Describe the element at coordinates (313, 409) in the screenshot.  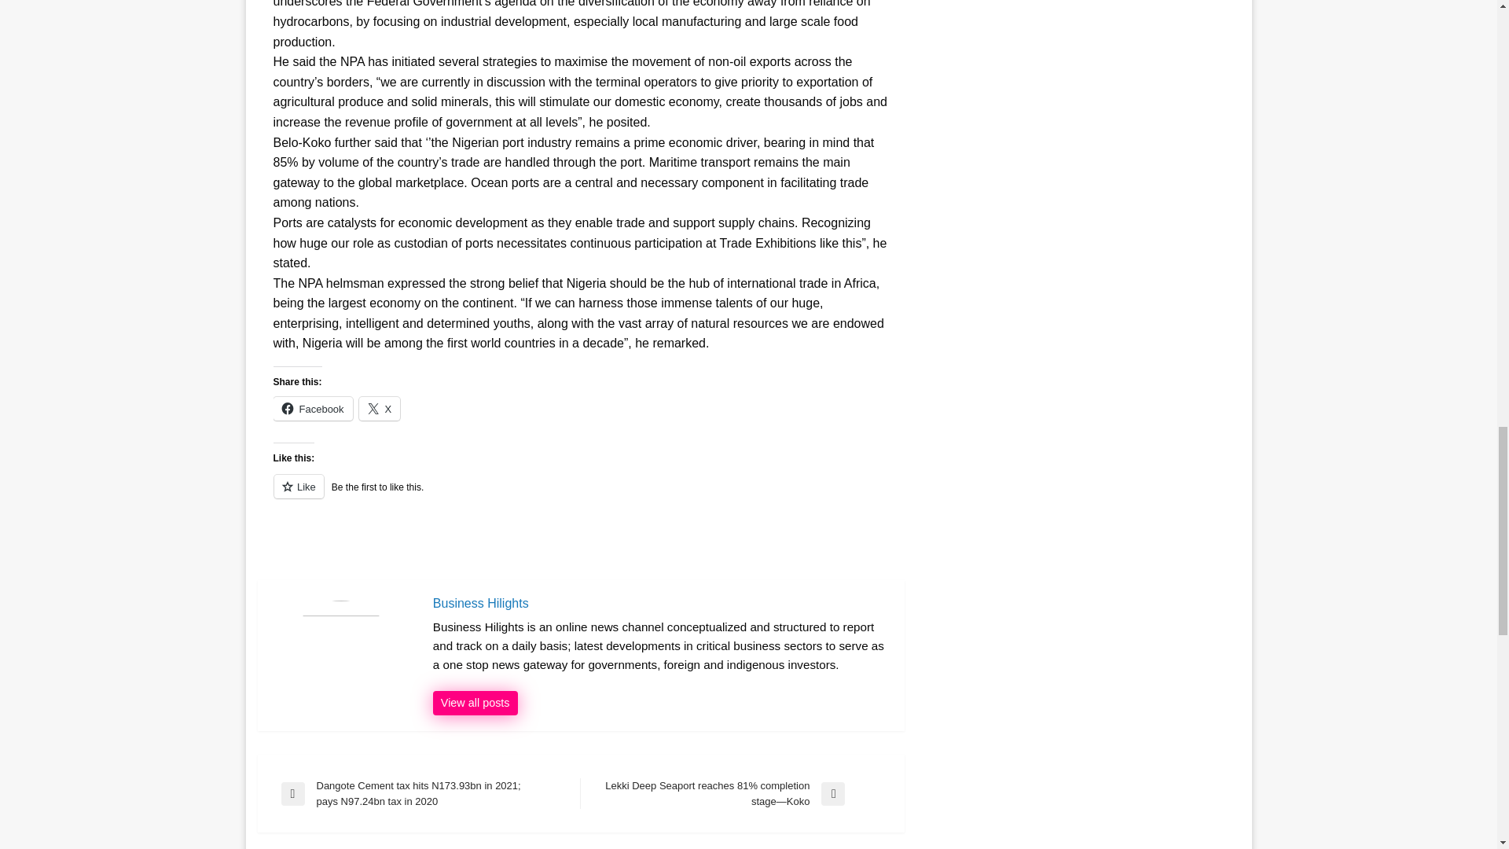
I see `Click to share on Facebook` at that location.